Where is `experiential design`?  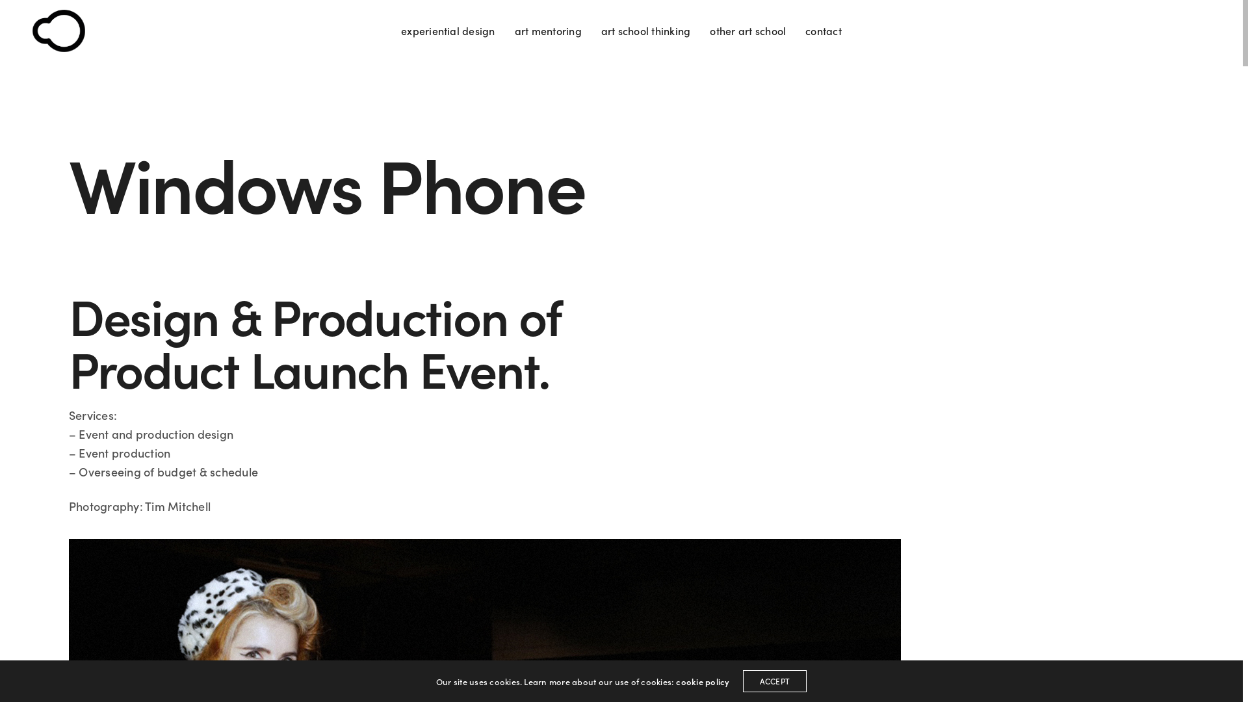 experiential design is located at coordinates (448, 31).